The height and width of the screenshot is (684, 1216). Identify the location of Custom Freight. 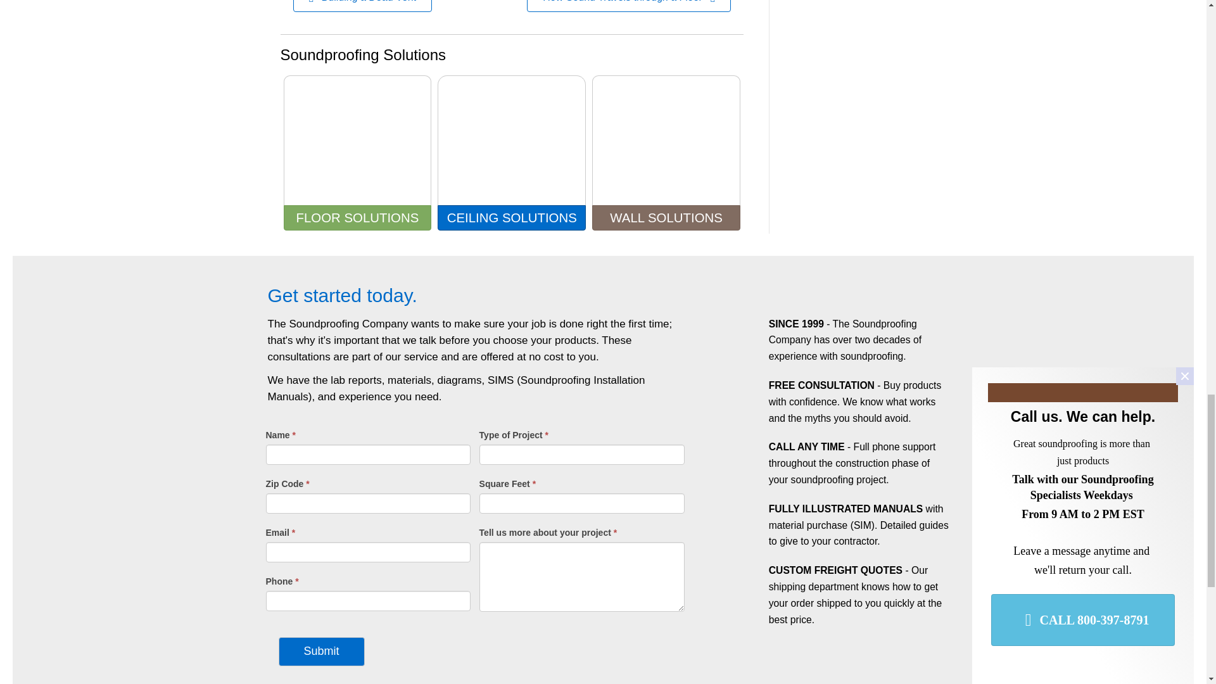
(740, 585).